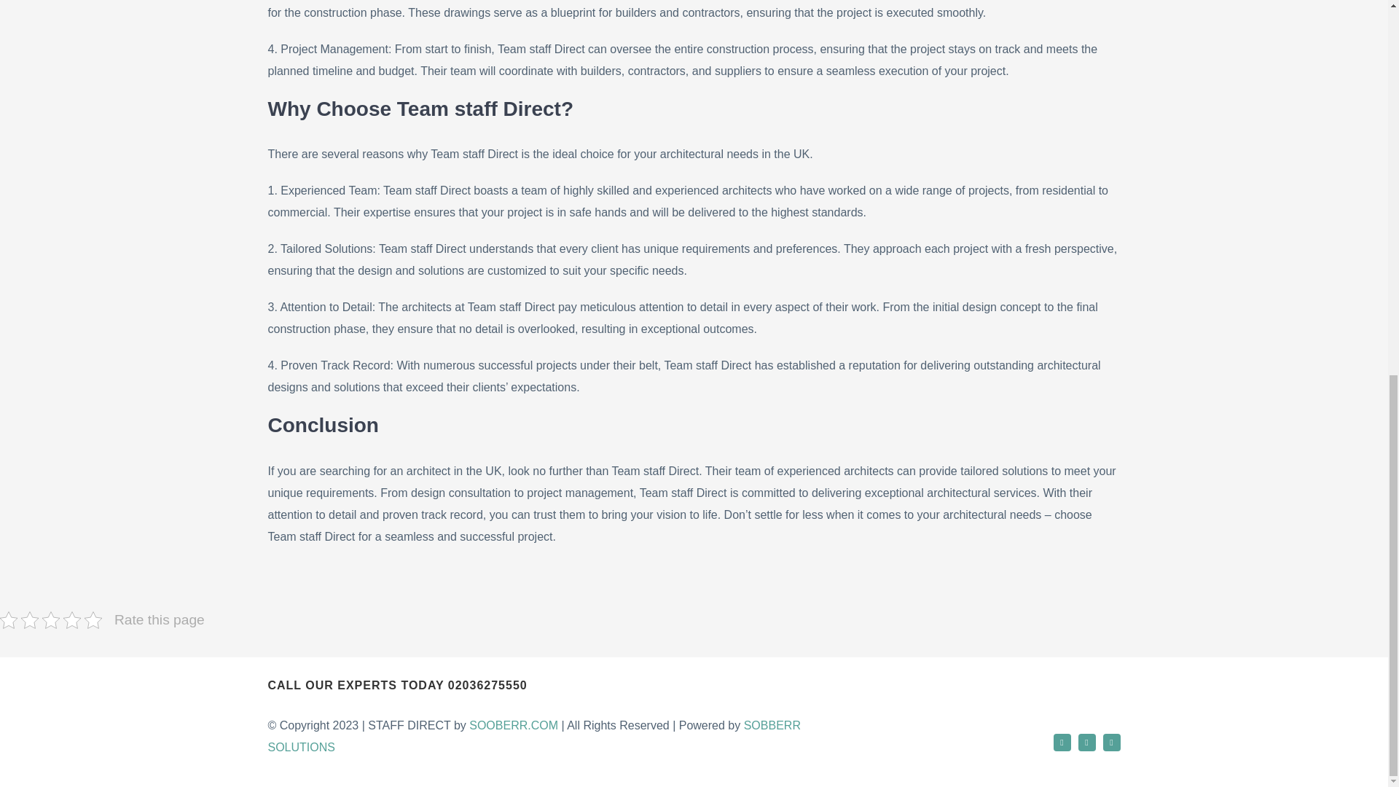 This screenshot has height=787, width=1399. I want to click on Facebook, so click(1062, 742).